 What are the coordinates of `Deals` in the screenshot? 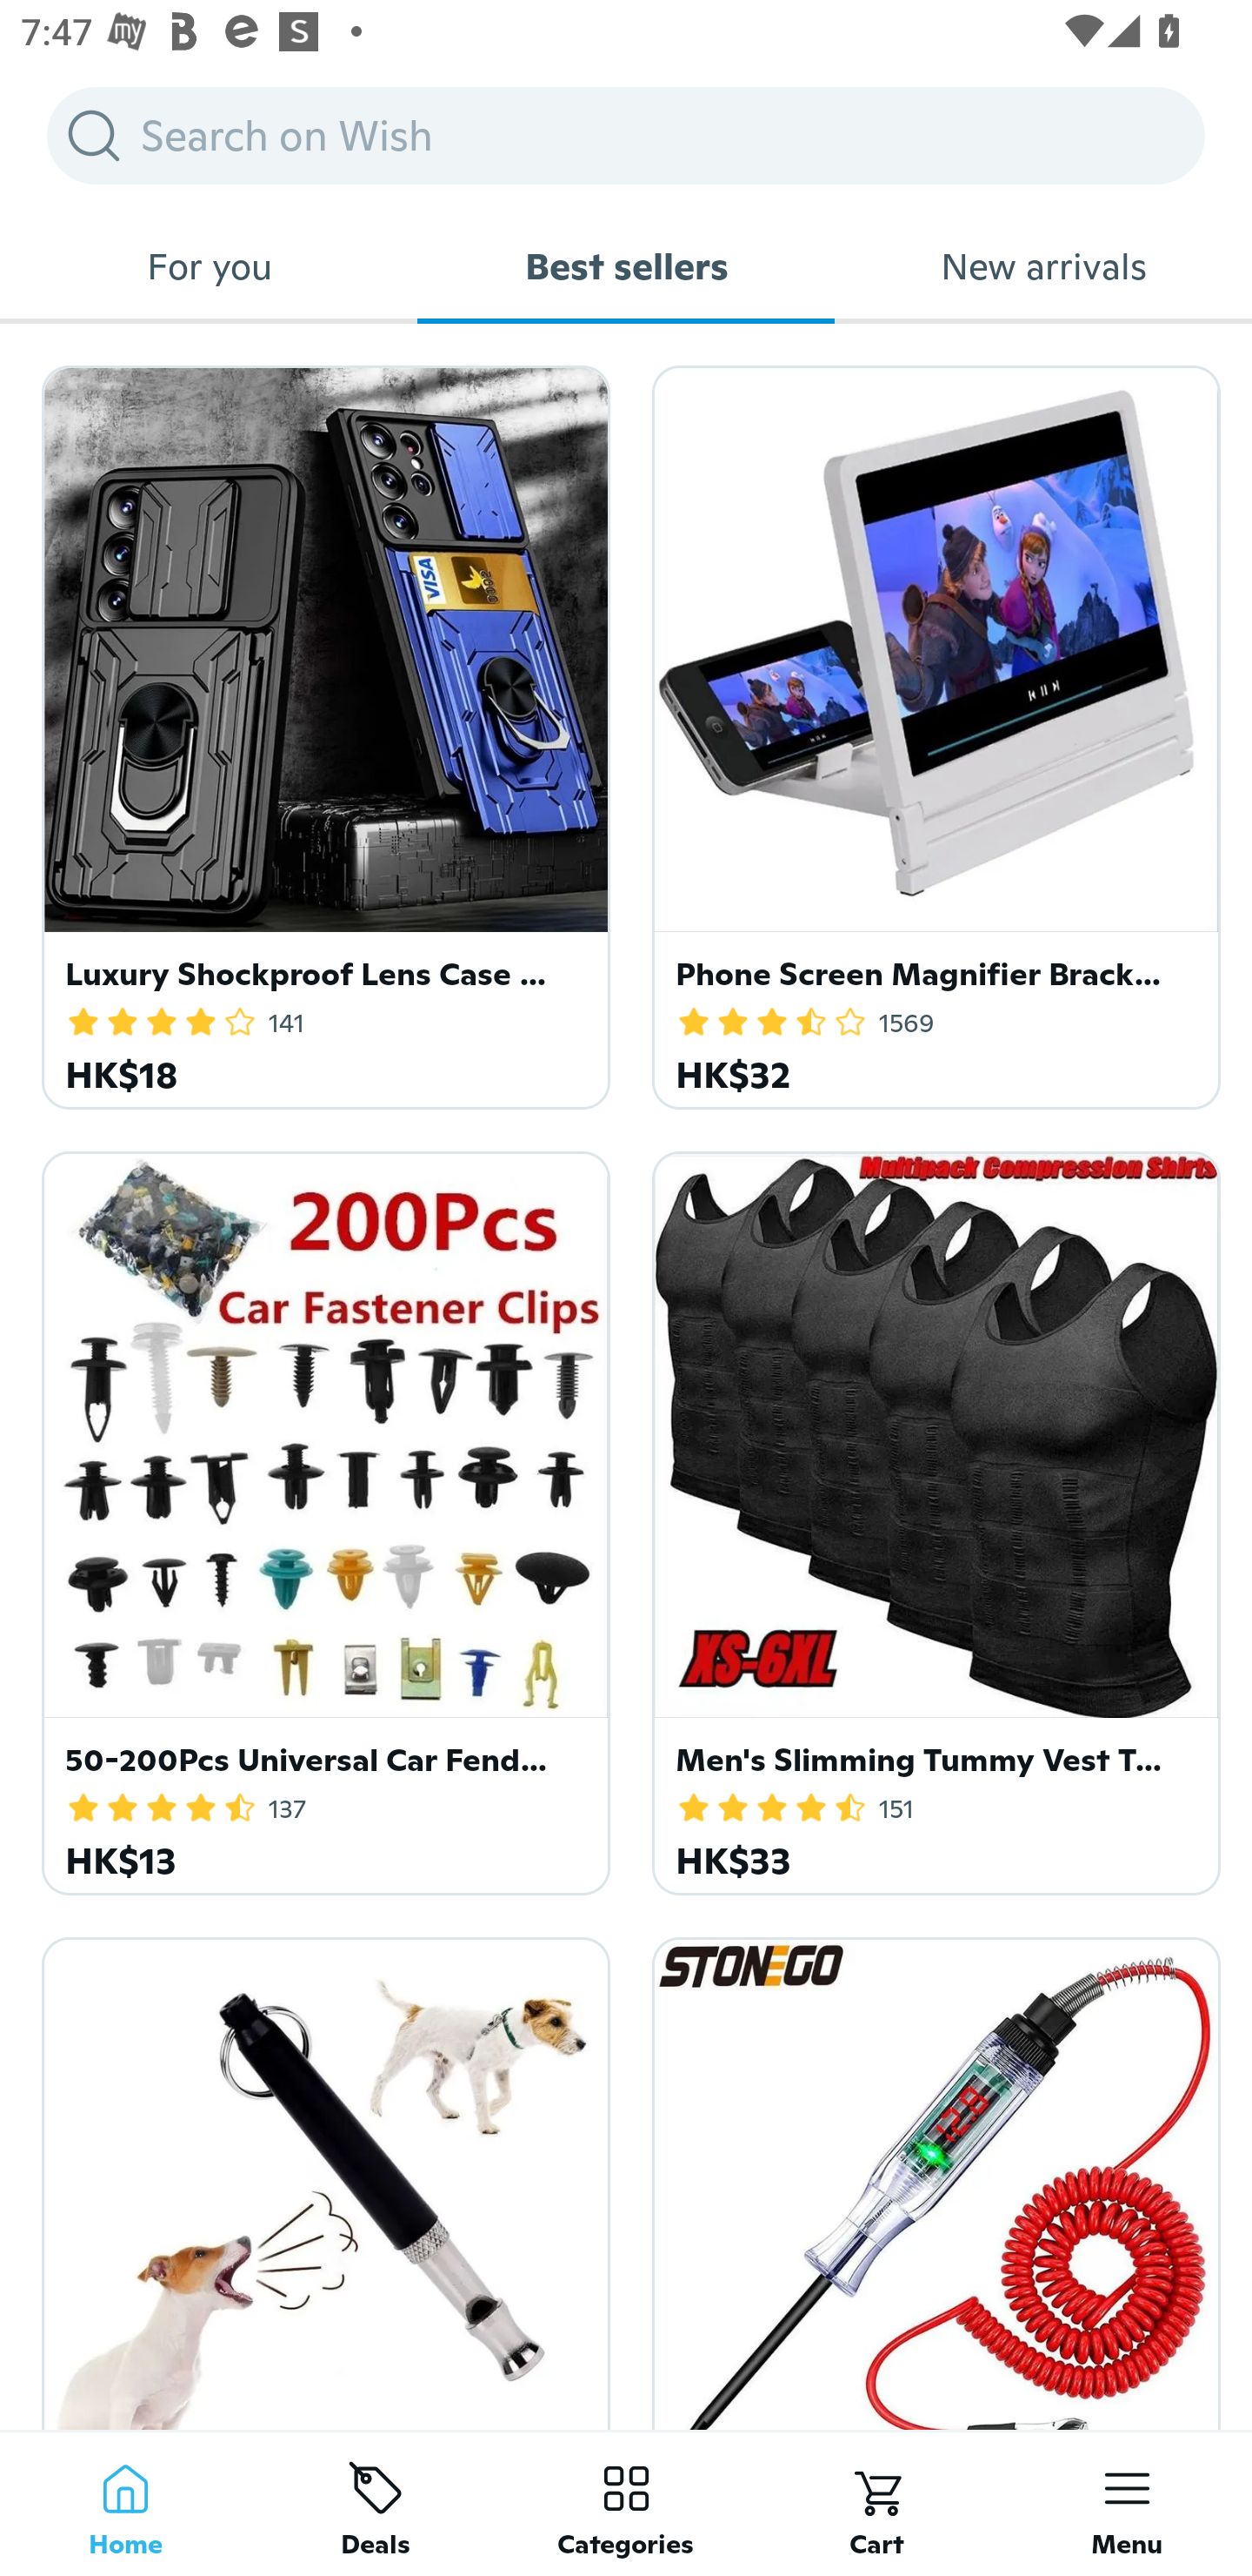 It's located at (376, 2503).